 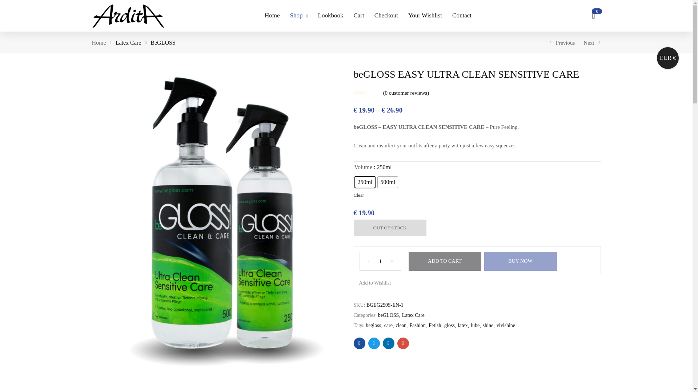 I want to click on beGLOSS EASY ULTRA CLEAN SENSITIVE CARE, so click(x=403, y=343).